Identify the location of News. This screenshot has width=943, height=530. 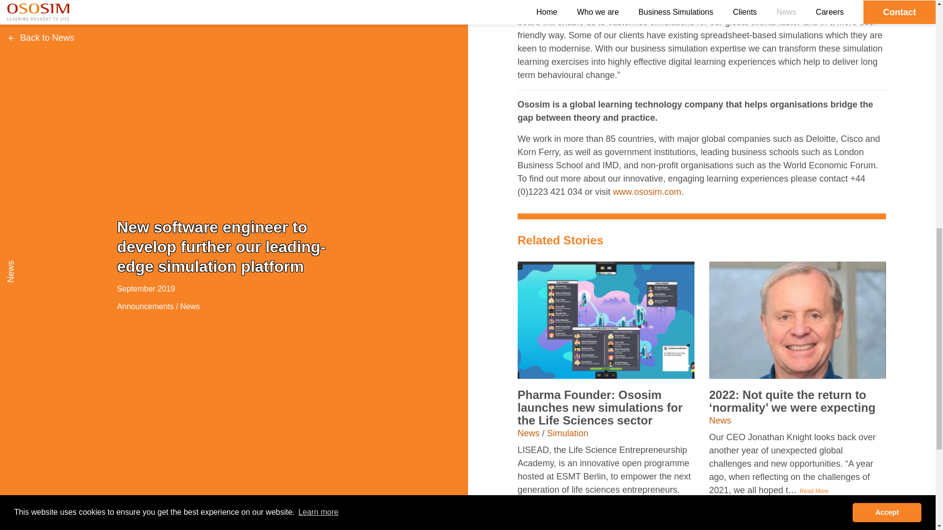
(528, 433).